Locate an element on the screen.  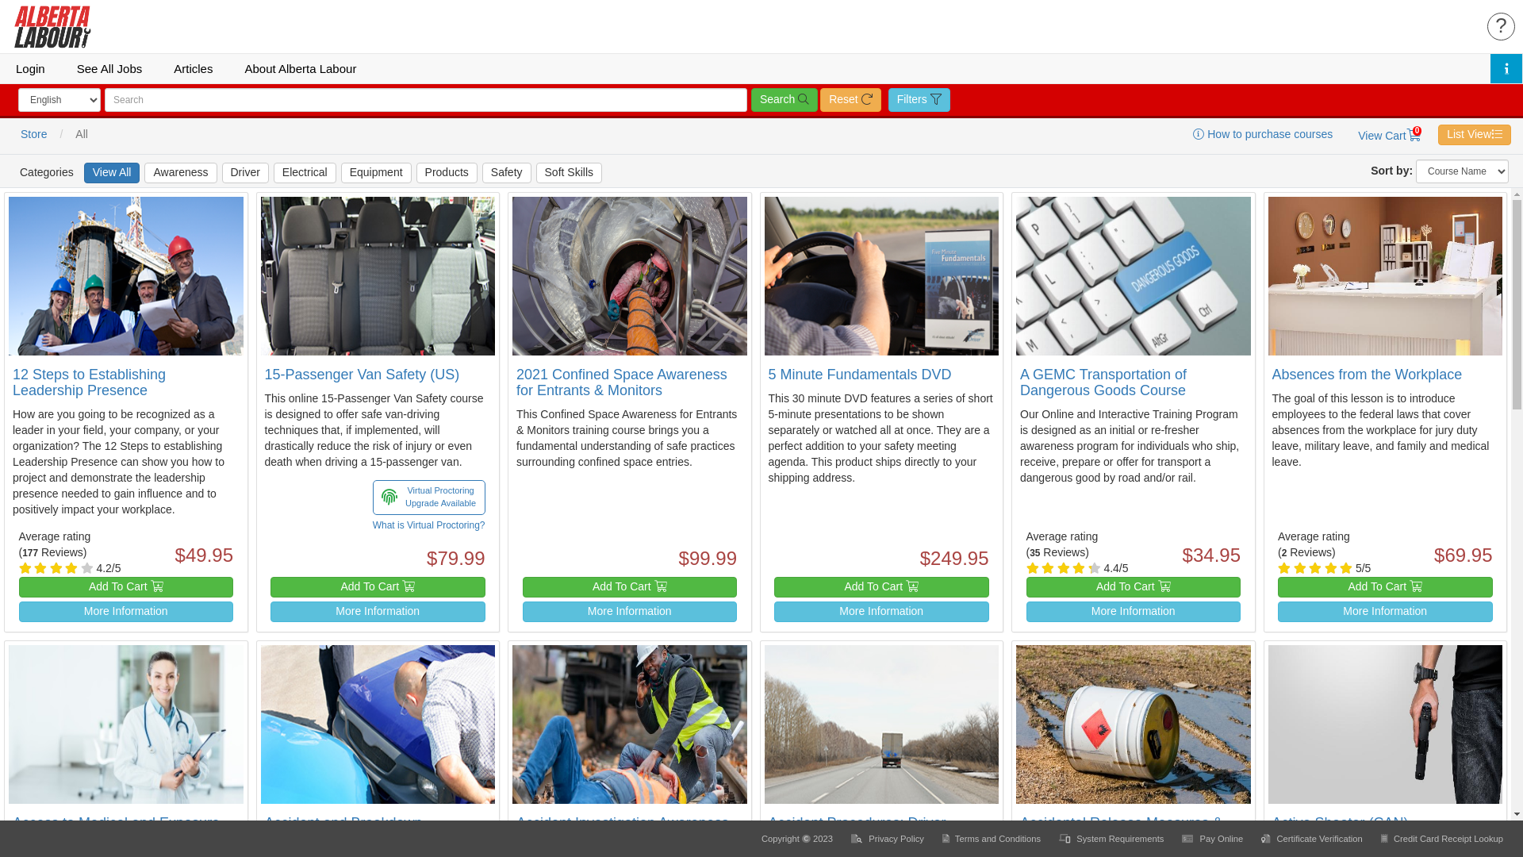
Articles is located at coordinates (194, 68).